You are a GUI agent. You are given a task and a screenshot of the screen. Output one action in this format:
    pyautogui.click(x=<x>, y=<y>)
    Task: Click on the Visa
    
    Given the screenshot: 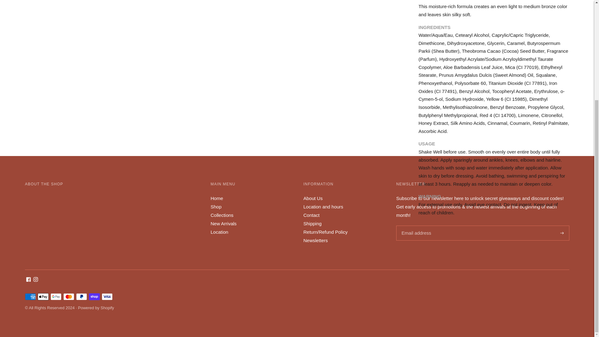 What is the action you would take?
    pyautogui.click(x=107, y=296)
    